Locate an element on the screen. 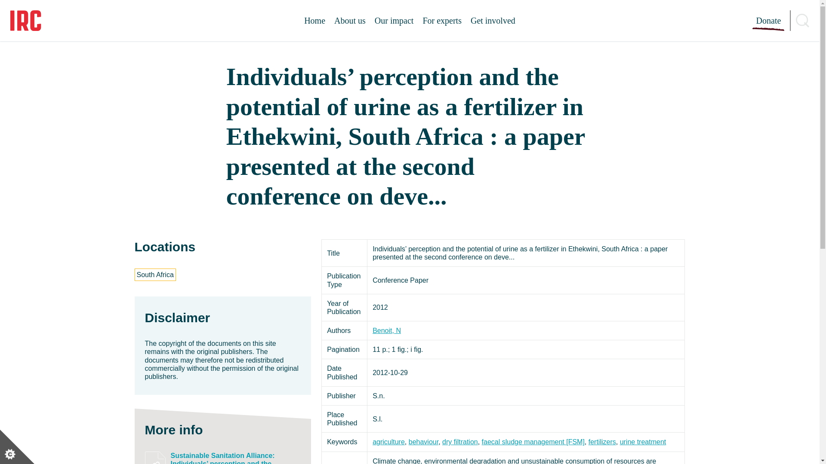 This screenshot has width=826, height=464. Get involved is located at coordinates (493, 21).